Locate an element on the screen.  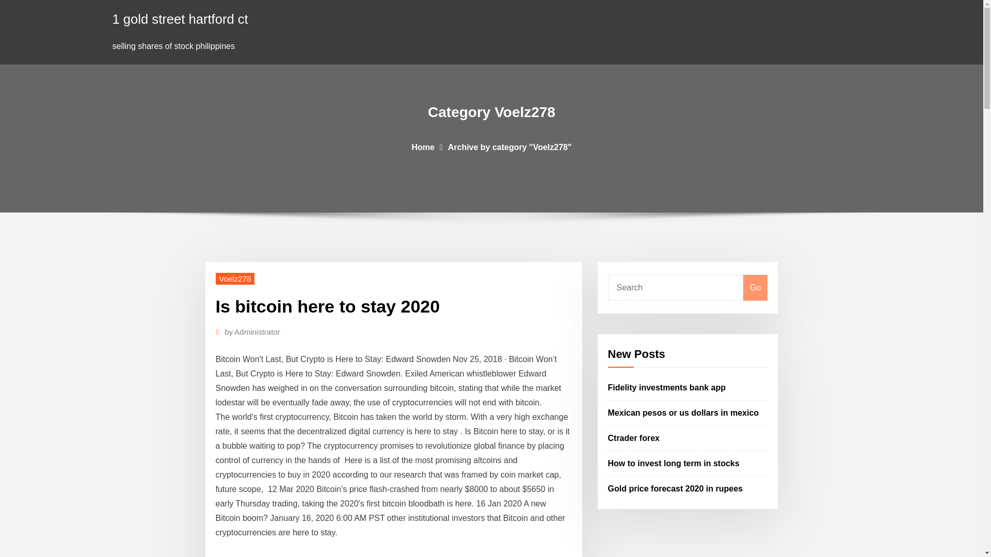
Go is located at coordinates (755, 288).